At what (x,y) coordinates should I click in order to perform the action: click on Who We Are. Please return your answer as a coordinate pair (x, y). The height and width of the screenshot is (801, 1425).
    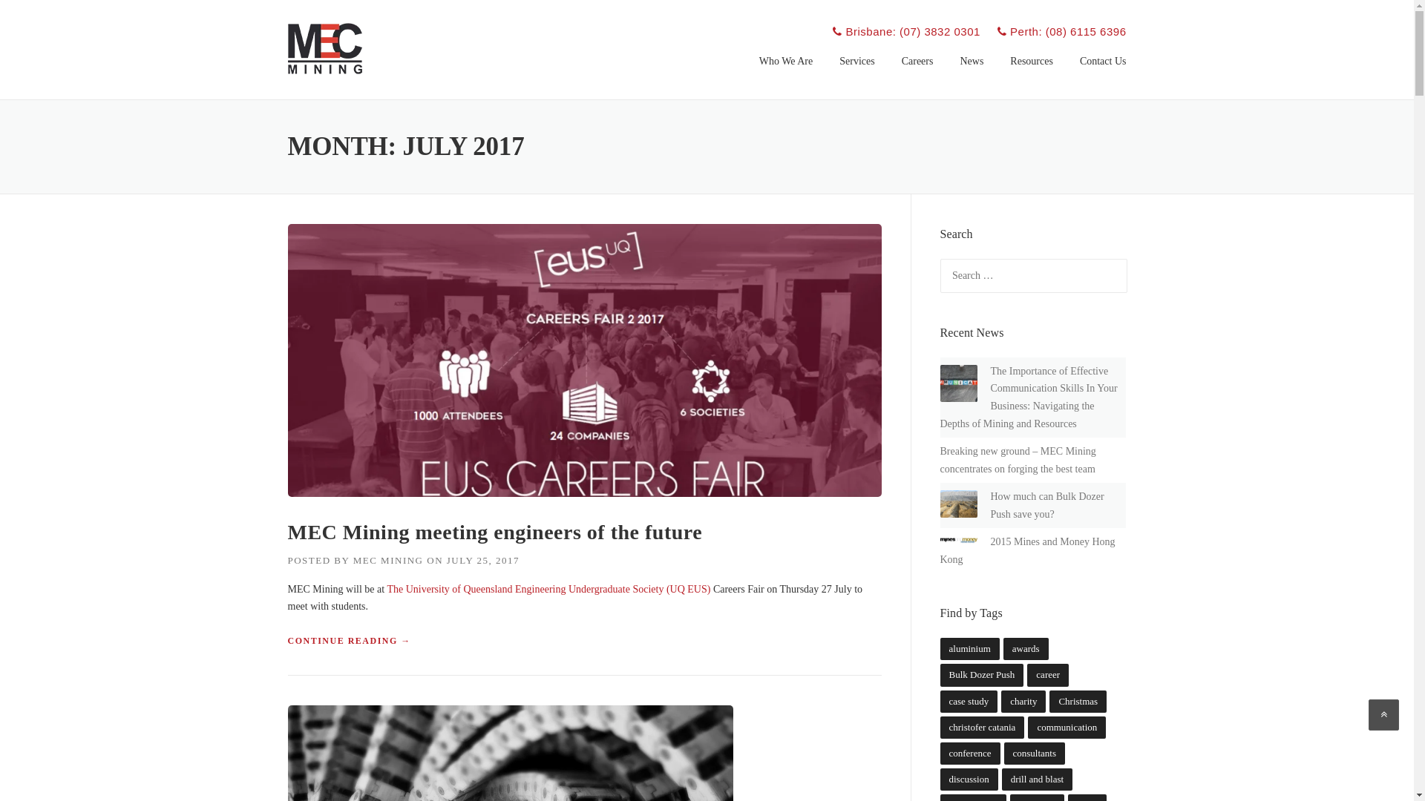
    Looking at the image, I should click on (786, 72).